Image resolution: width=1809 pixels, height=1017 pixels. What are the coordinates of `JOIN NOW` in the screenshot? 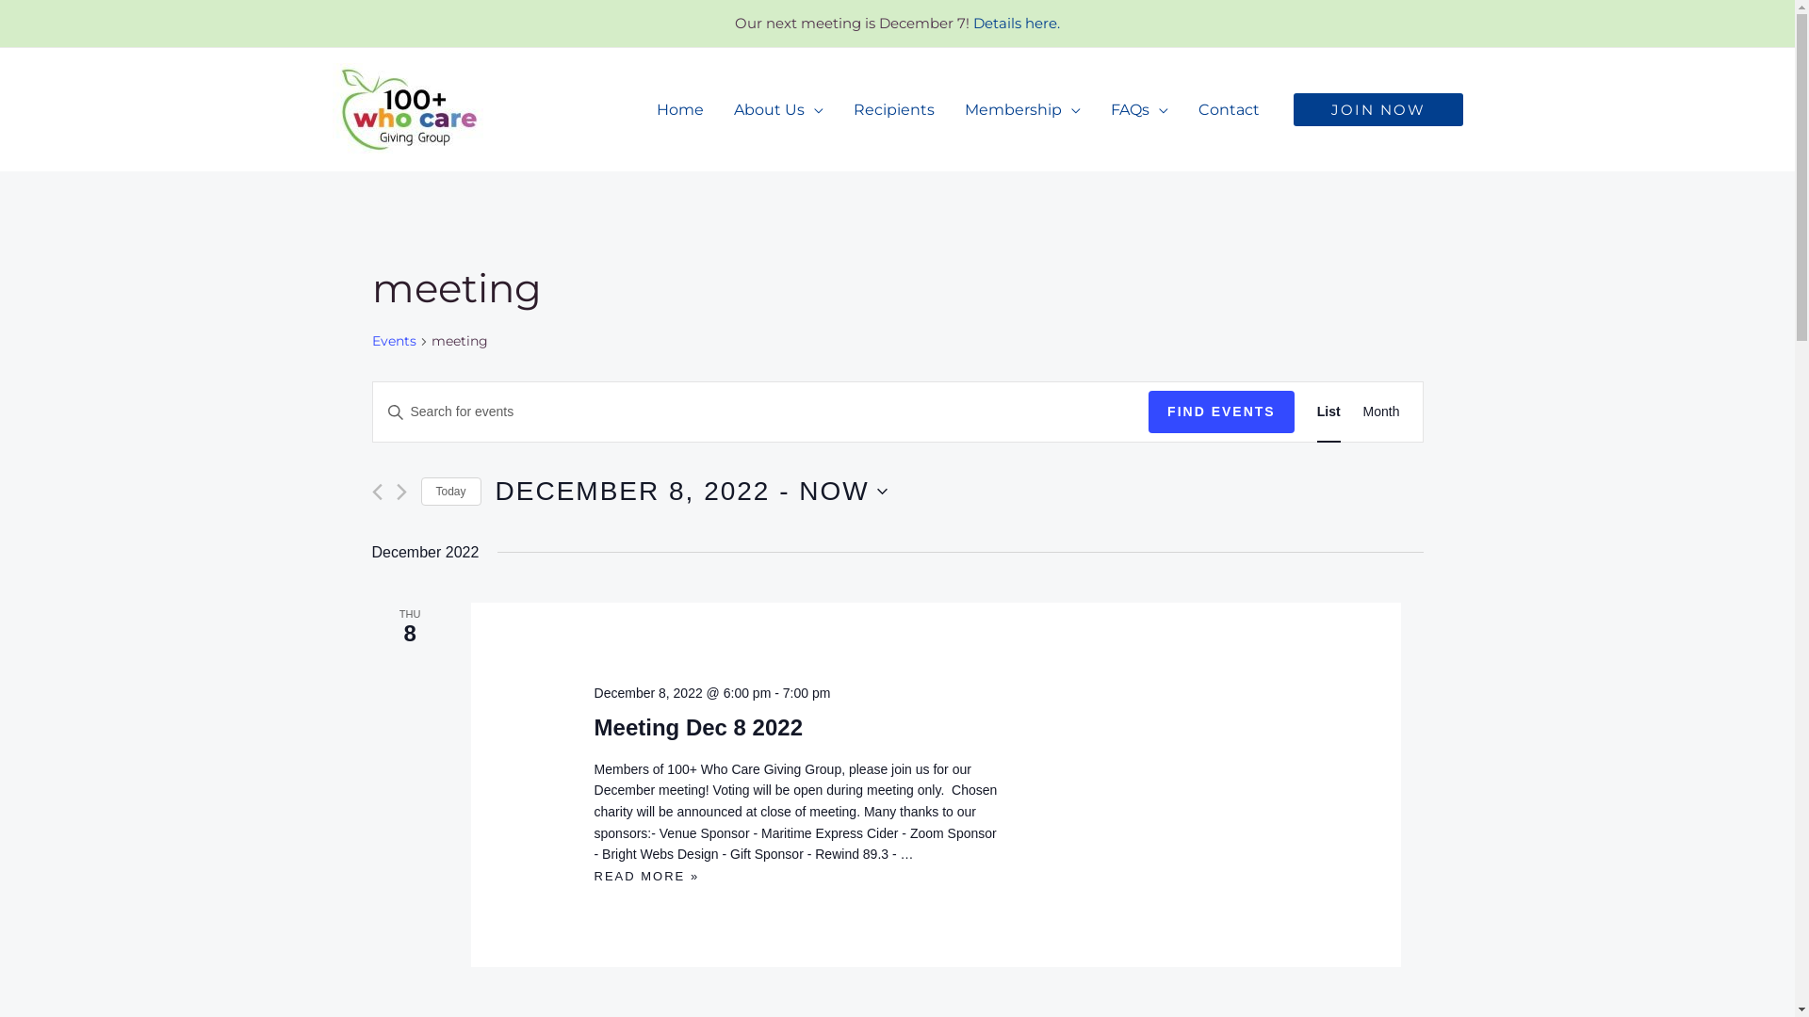 It's located at (1377, 109).